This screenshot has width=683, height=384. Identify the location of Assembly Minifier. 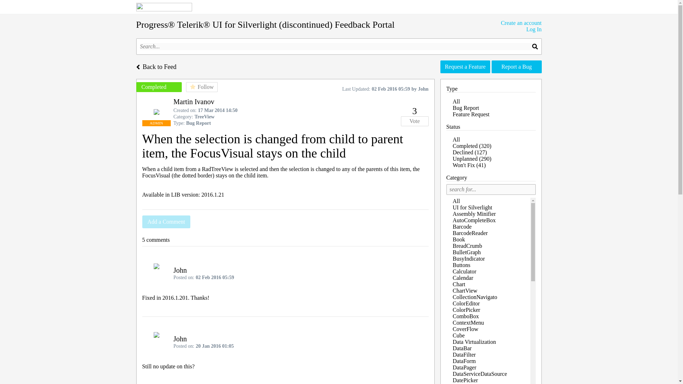
(474, 214).